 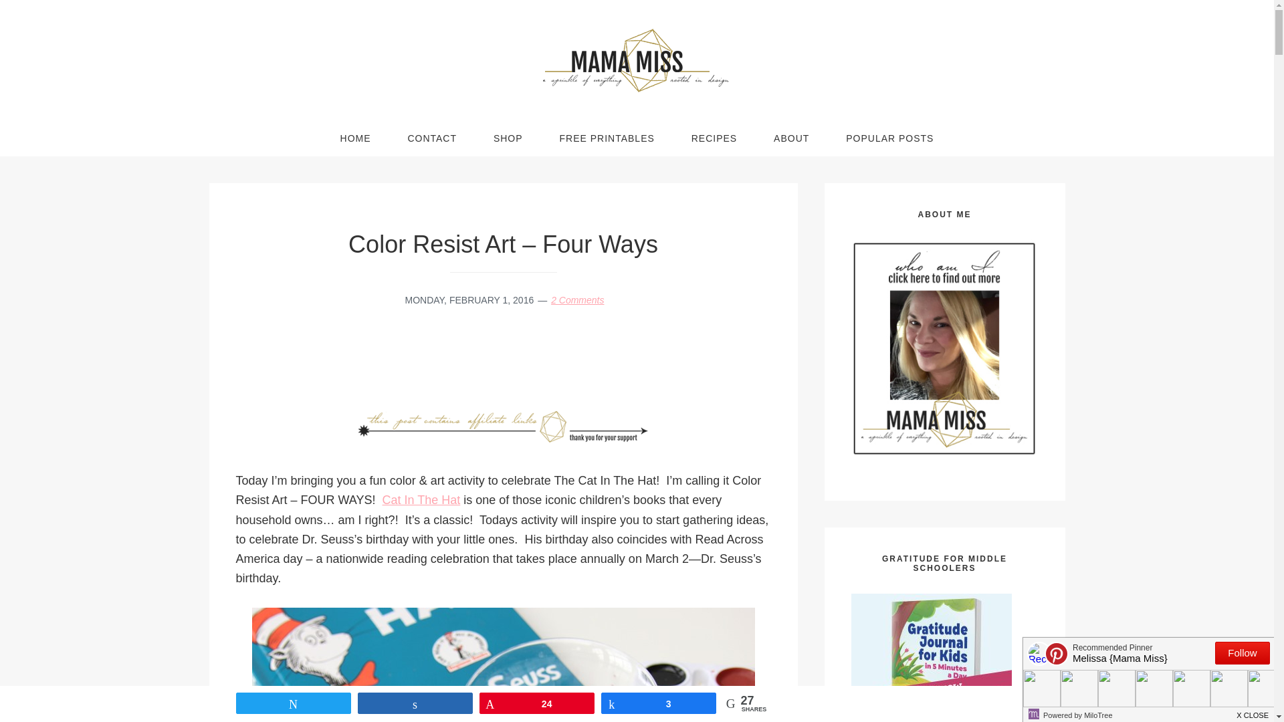 I want to click on ABOUT, so click(x=791, y=138).